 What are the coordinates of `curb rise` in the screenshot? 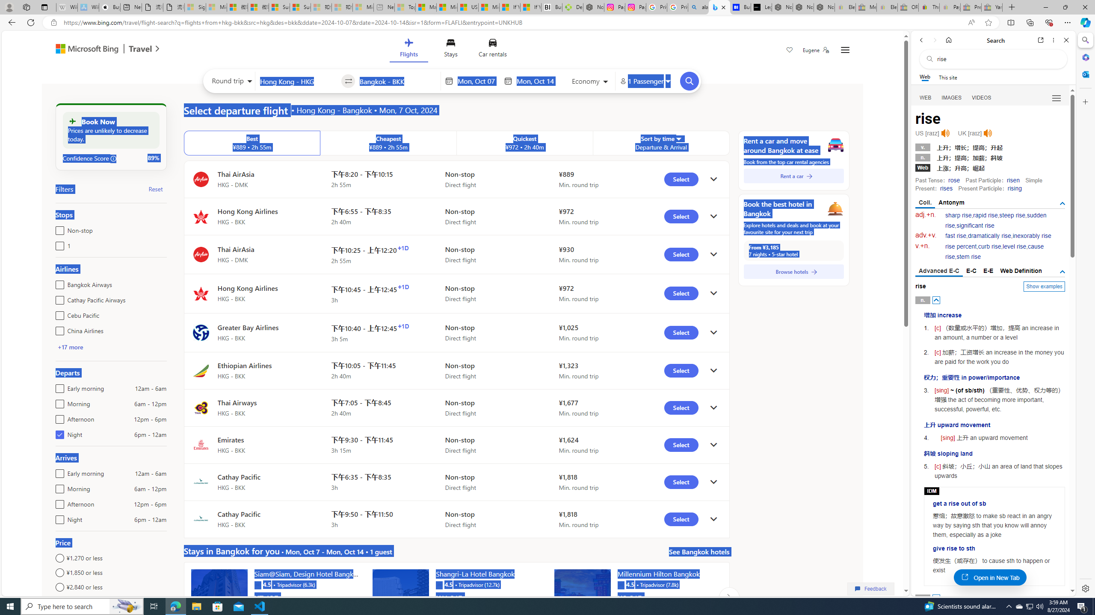 It's located at (989, 246).